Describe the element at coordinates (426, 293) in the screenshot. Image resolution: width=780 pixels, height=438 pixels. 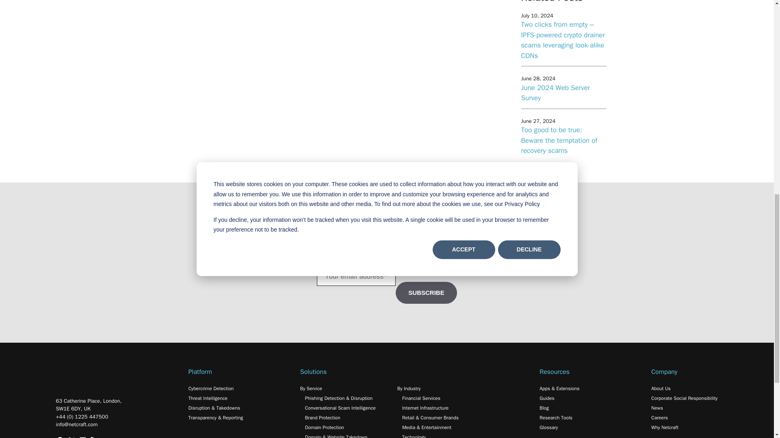
I see `SUBSCRIBE` at that location.